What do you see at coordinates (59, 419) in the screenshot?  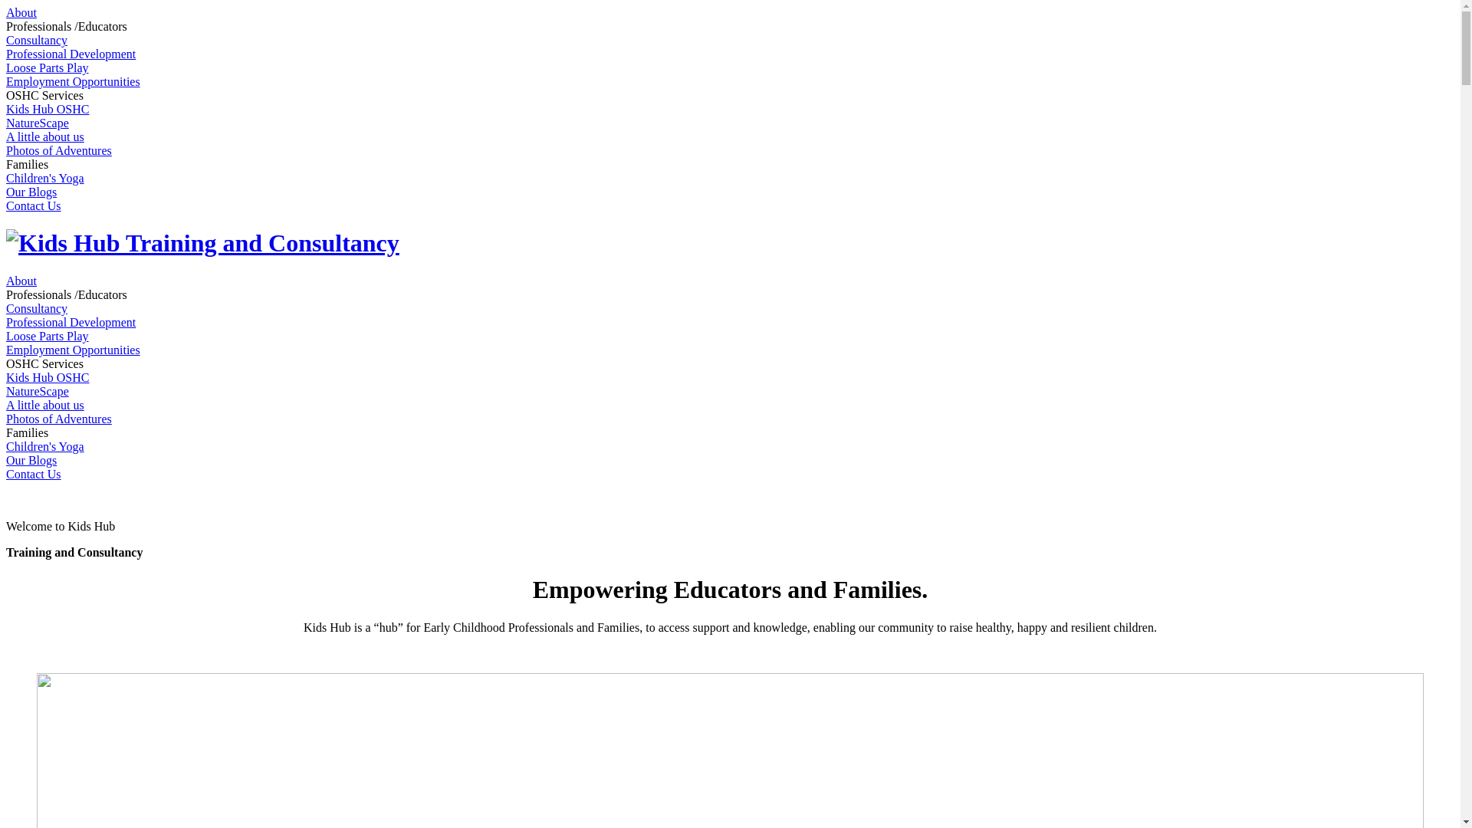 I see `Photos of Adventures` at bounding box center [59, 419].